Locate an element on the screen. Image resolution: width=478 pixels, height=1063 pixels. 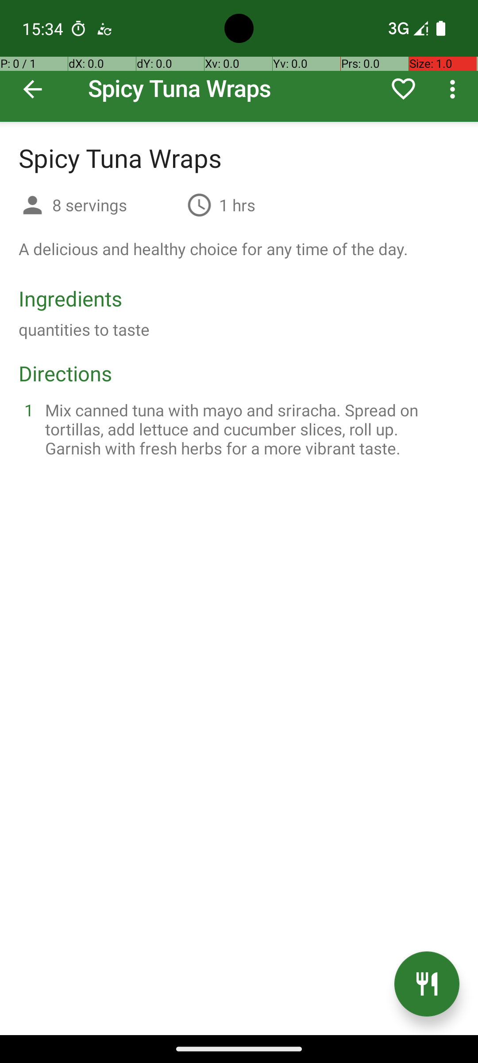
Mix canned tuna with mayo and sriracha. Spread on tortillas, add lettuce and cucumber slices, roll up. Garnish with fresh herbs for a more vibrant taste. is located at coordinates (250, 429).